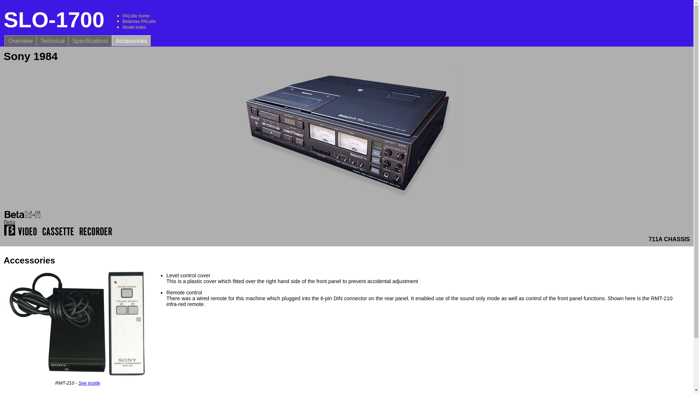 The image size is (699, 393). Describe the element at coordinates (131, 41) in the screenshot. I see `Accessories` at that location.